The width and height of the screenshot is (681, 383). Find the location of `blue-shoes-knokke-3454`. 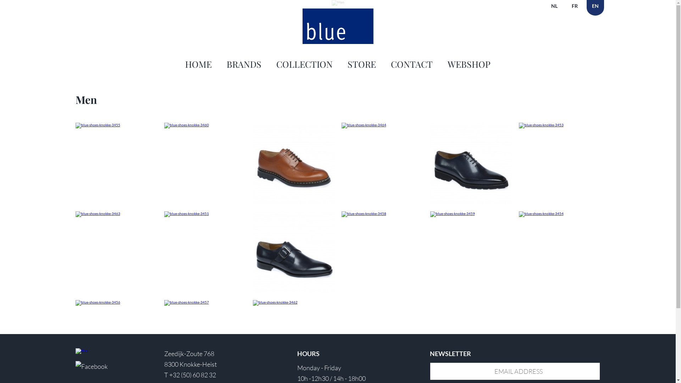

blue-shoes-knokke-3454 is located at coordinates (559, 214).